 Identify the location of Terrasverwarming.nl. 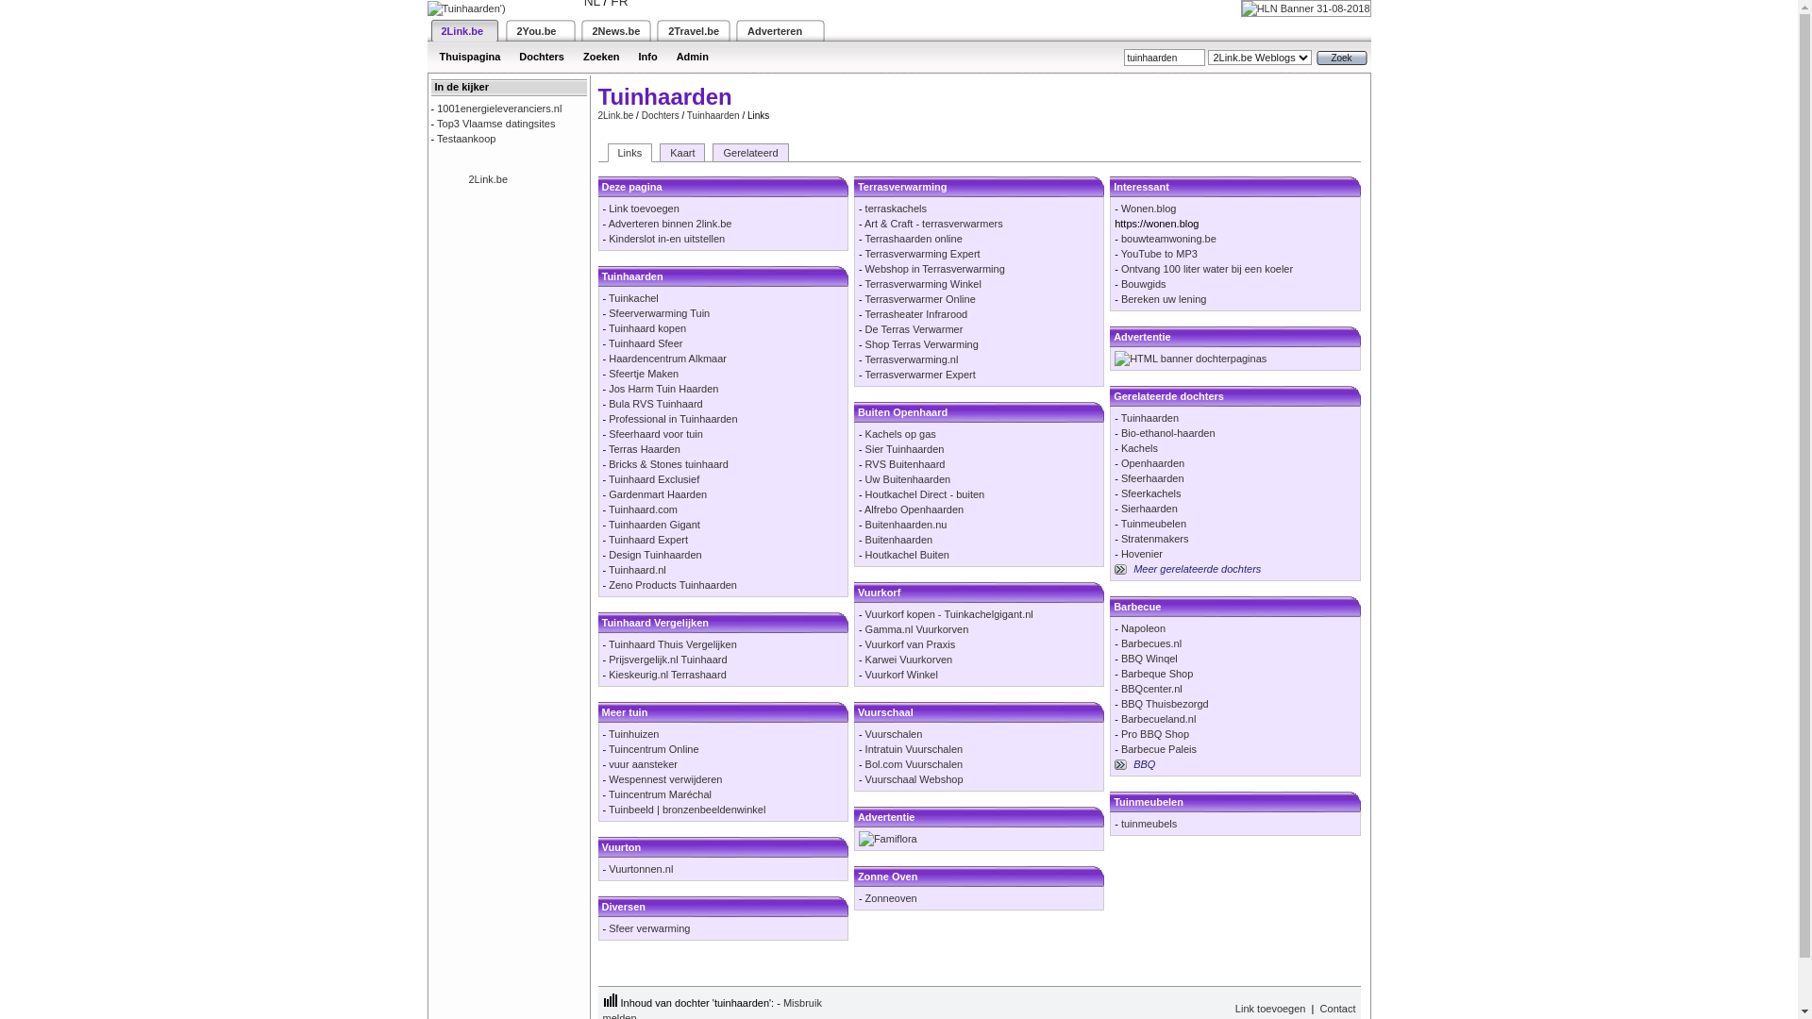
(912, 359).